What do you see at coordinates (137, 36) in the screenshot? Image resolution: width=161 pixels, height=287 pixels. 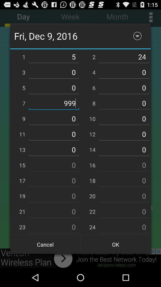 I see `open menu` at bounding box center [137, 36].